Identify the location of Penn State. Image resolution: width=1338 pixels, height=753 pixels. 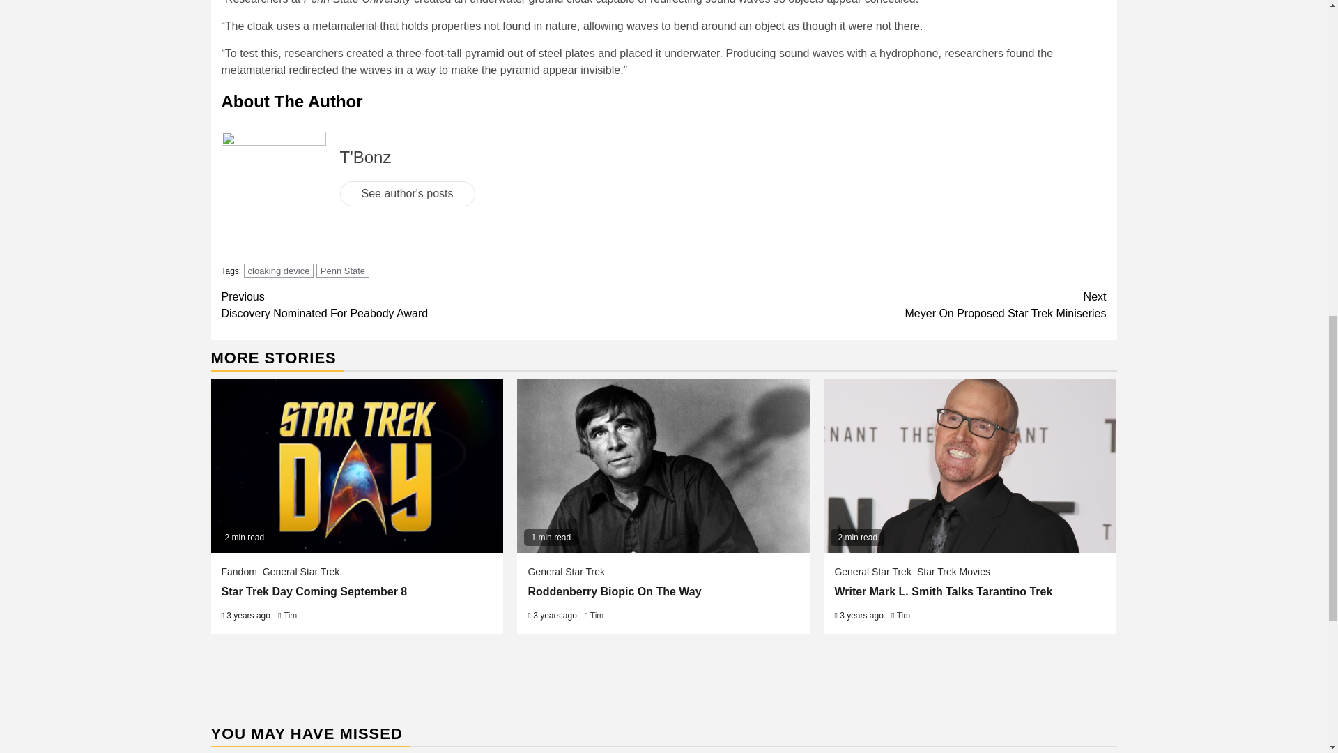
(315, 591).